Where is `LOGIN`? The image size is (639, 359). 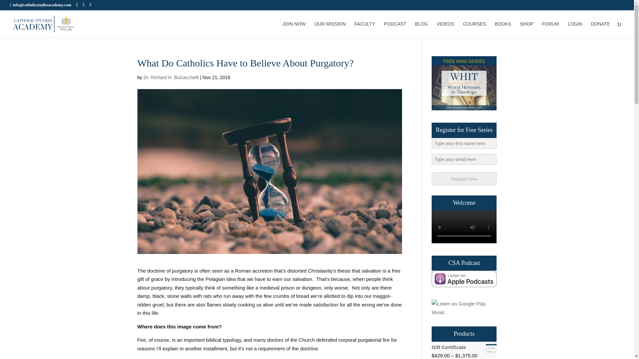 LOGIN is located at coordinates (575, 30).